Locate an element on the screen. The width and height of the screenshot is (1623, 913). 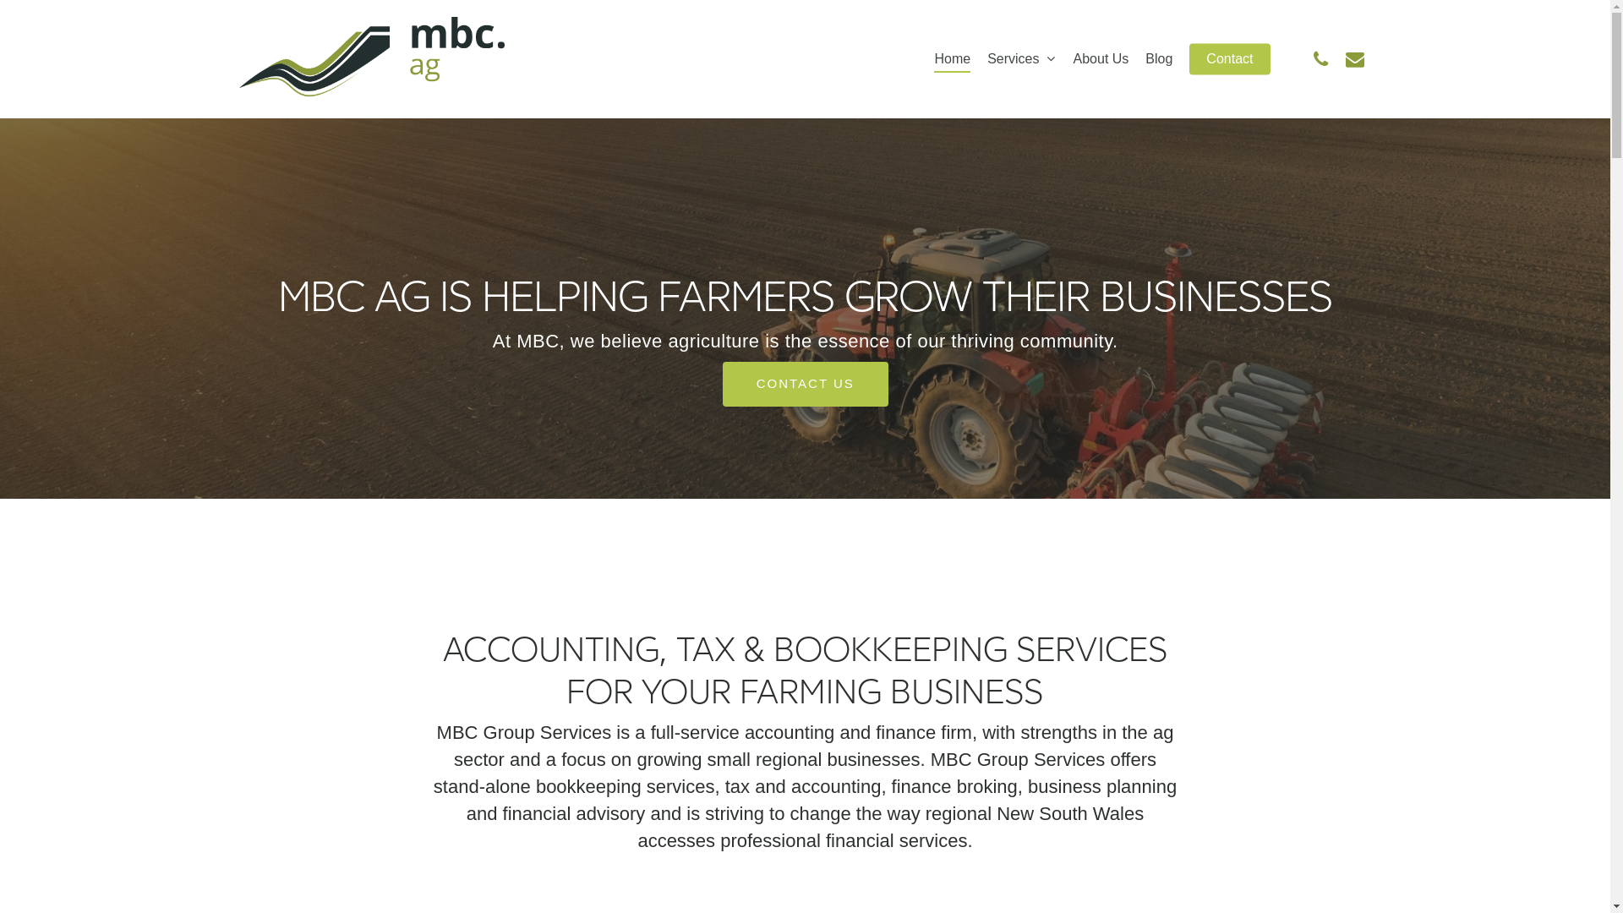
Home is located at coordinates (952, 59).